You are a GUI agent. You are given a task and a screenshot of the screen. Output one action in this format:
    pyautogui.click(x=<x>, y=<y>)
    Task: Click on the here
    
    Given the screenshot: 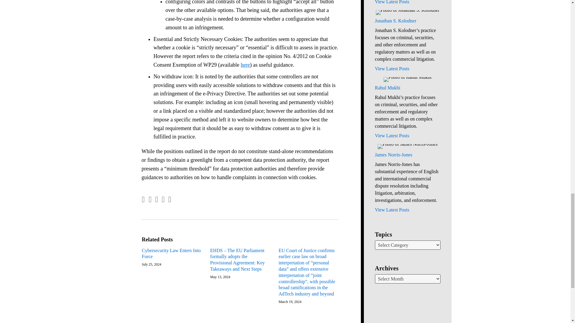 What is the action you would take?
    pyautogui.click(x=246, y=65)
    